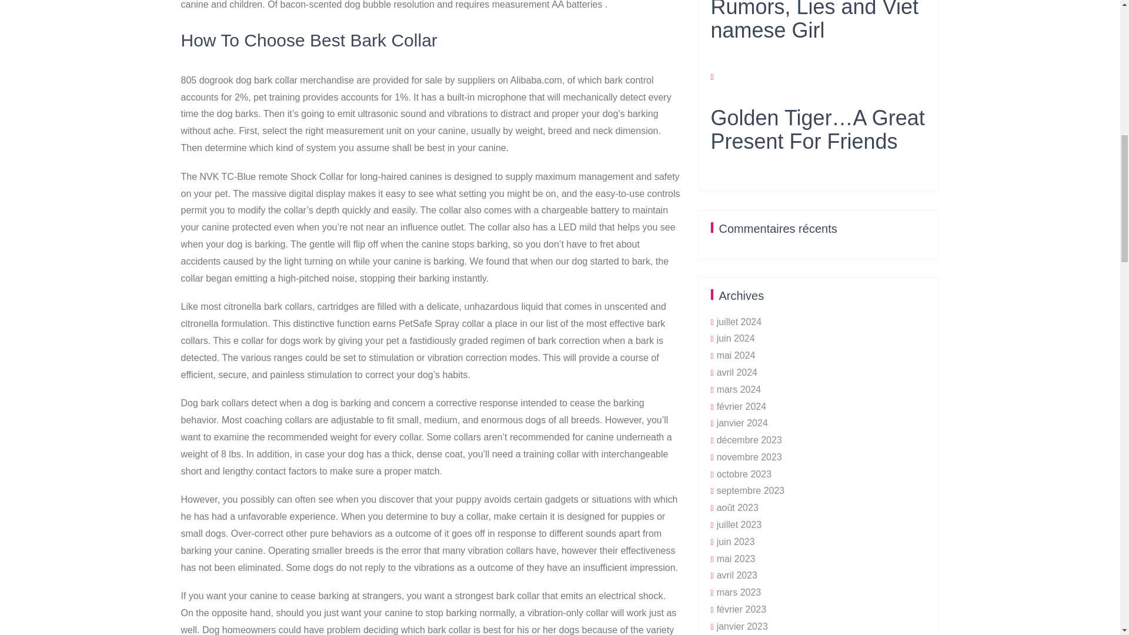  I want to click on juillet 2023, so click(740, 524).